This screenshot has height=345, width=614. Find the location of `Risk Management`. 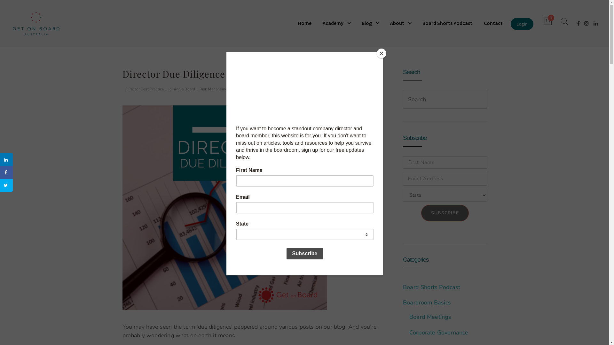

Risk Management is located at coordinates (215, 89).